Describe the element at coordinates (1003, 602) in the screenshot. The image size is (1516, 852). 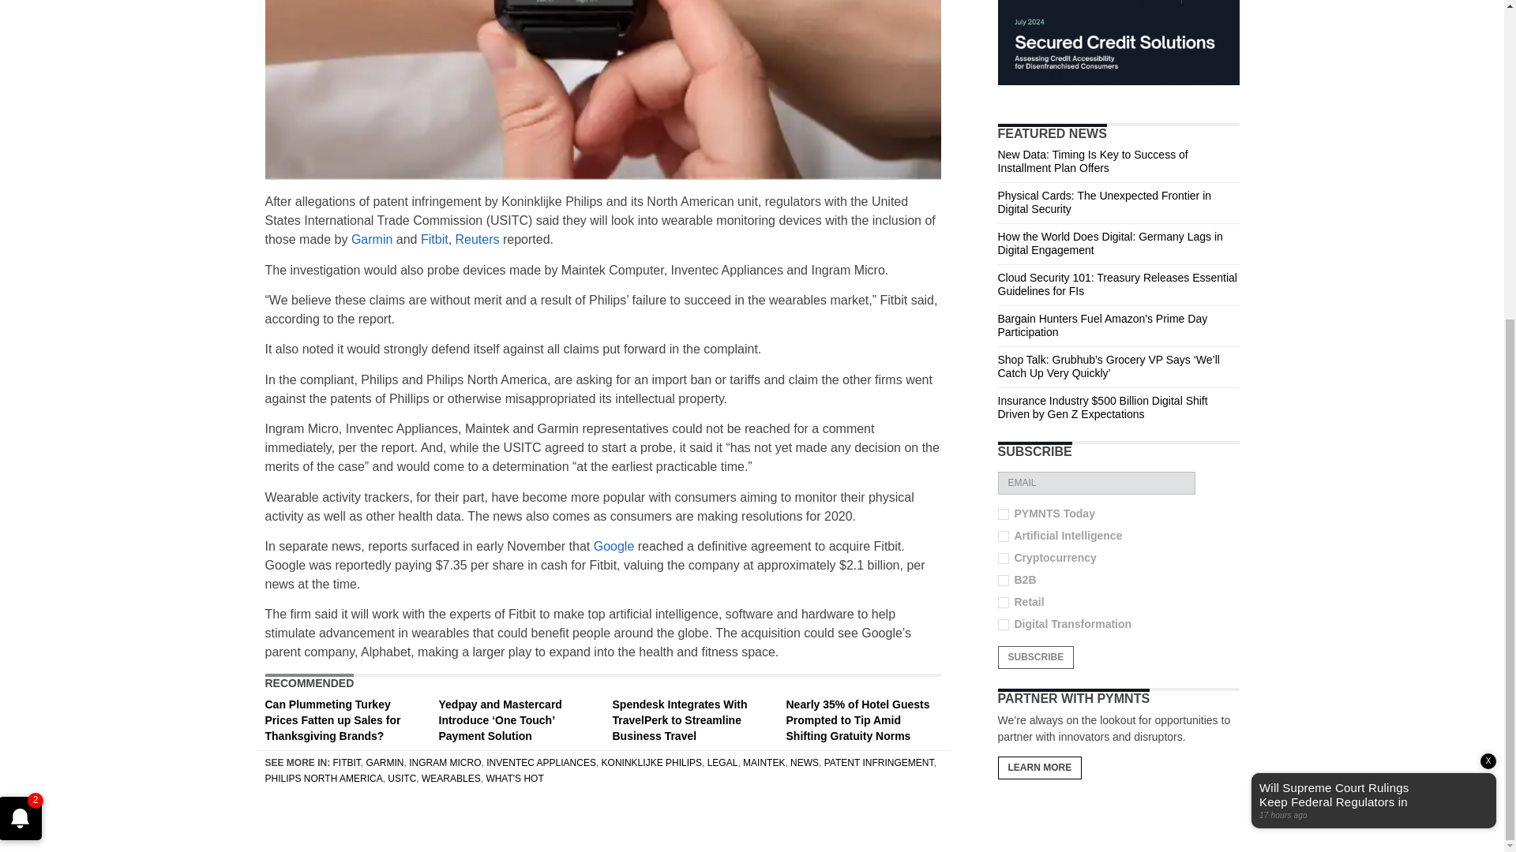
I see `1` at that location.